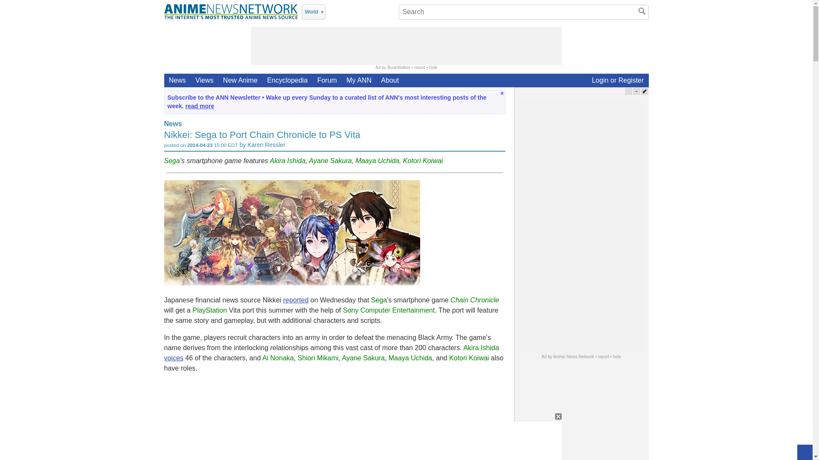 This screenshot has width=819, height=460. What do you see at coordinates (230, 11) in the screenshot?
I see `Return to Homepage` at bounding box center [230, 11].